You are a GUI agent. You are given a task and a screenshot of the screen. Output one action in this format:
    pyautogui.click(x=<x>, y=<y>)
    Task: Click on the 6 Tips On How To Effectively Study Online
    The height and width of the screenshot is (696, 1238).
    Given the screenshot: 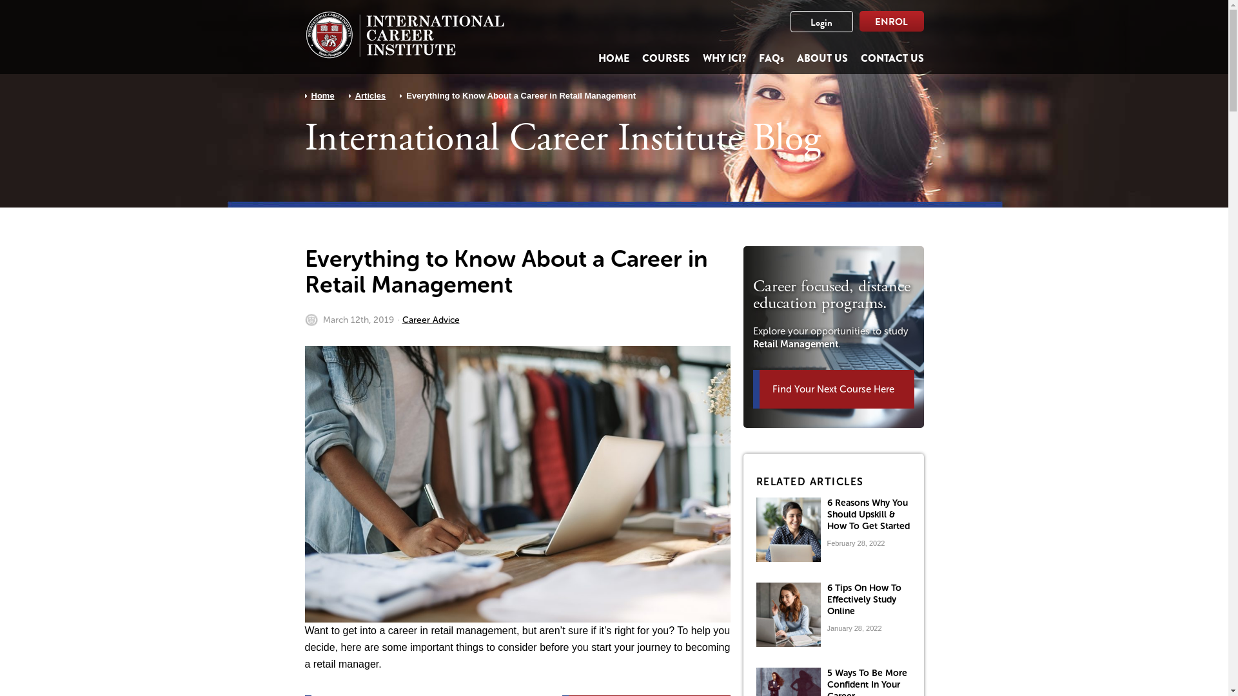 What is the action you would take?
    pyautogui.click(x=864, y=599)
    